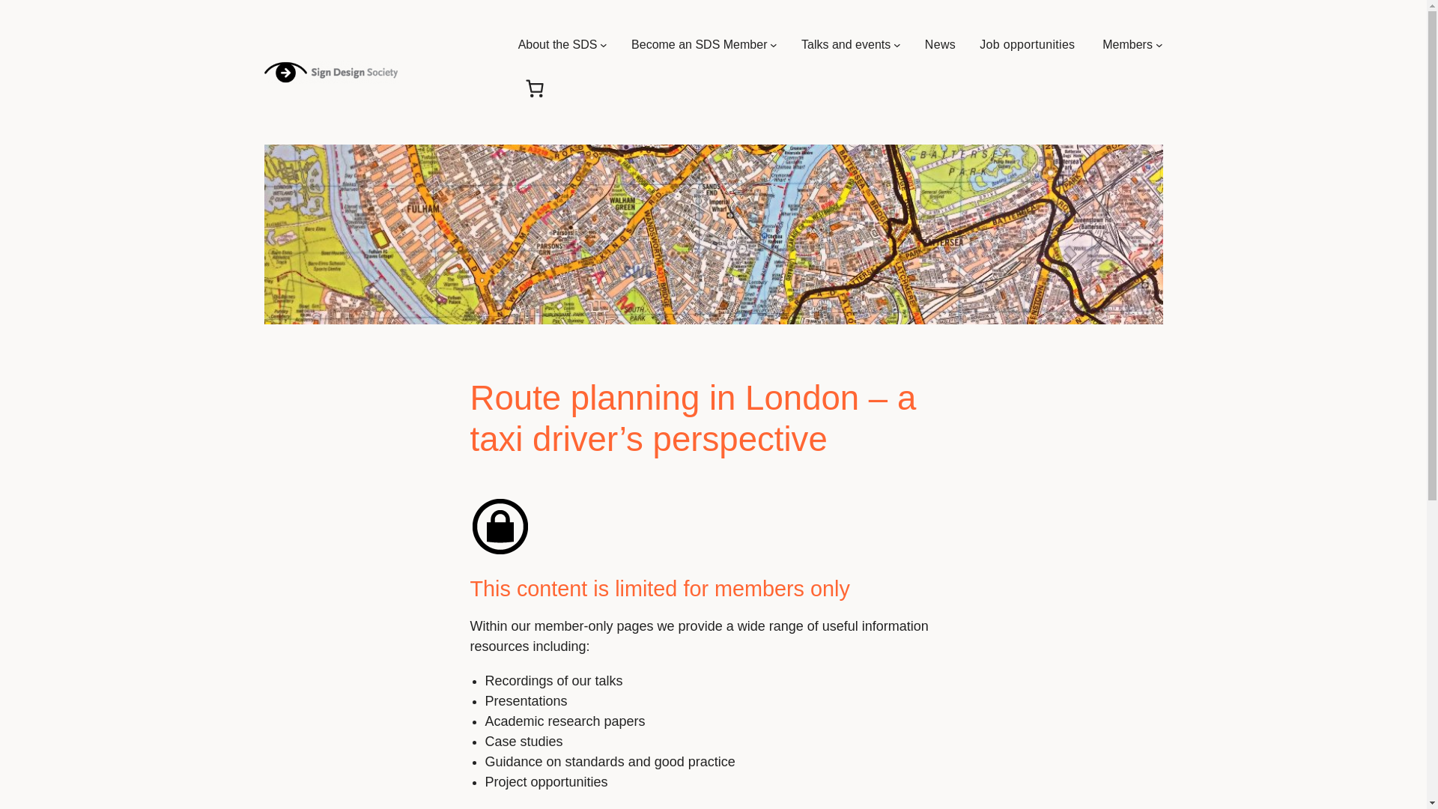 The height and width of the screenshot is (809, 1438). What do you see at coordinates (698, 45) in the screenshot?
I see `Become an SDS Member` at bounding box center [698, 45].